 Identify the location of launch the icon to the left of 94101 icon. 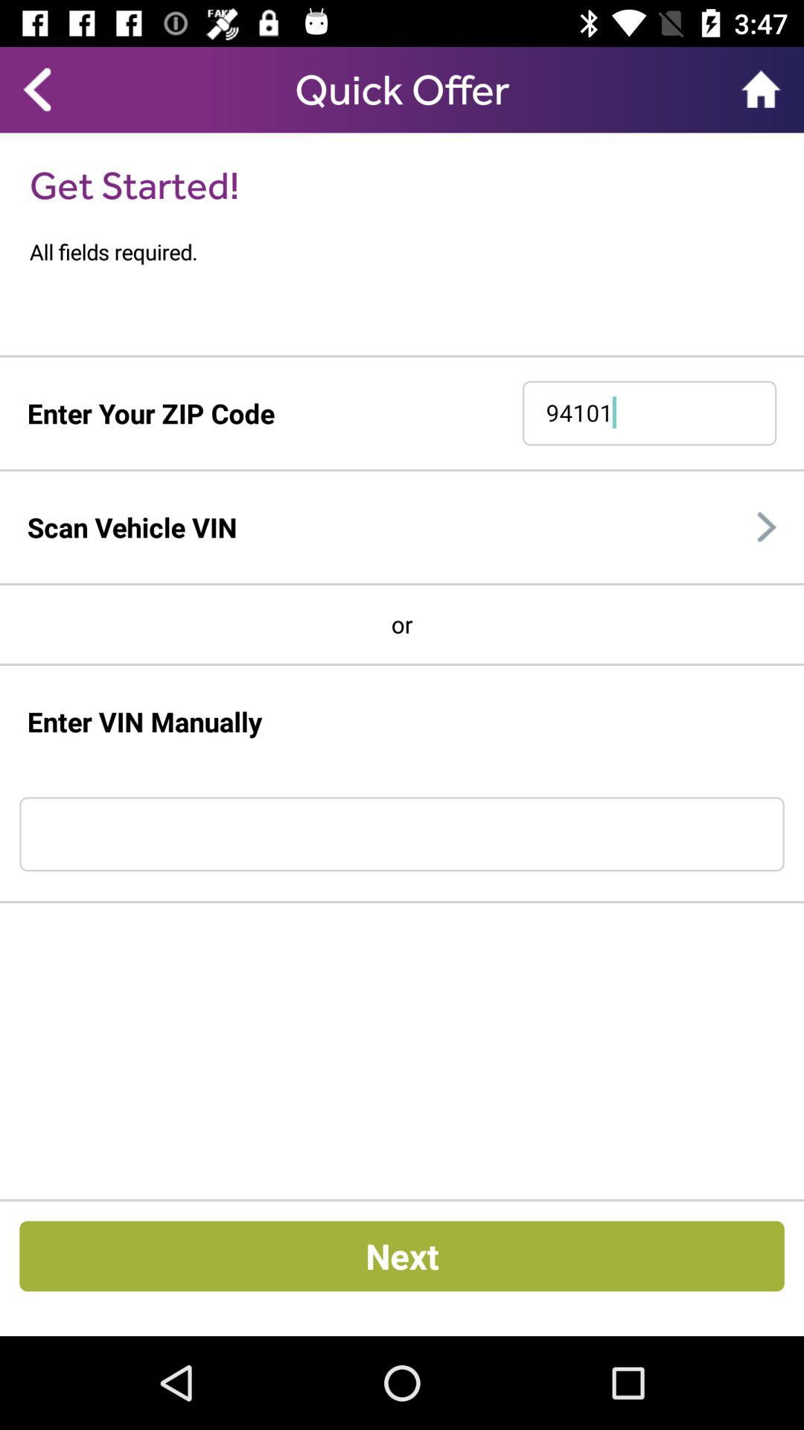
(150, 413).